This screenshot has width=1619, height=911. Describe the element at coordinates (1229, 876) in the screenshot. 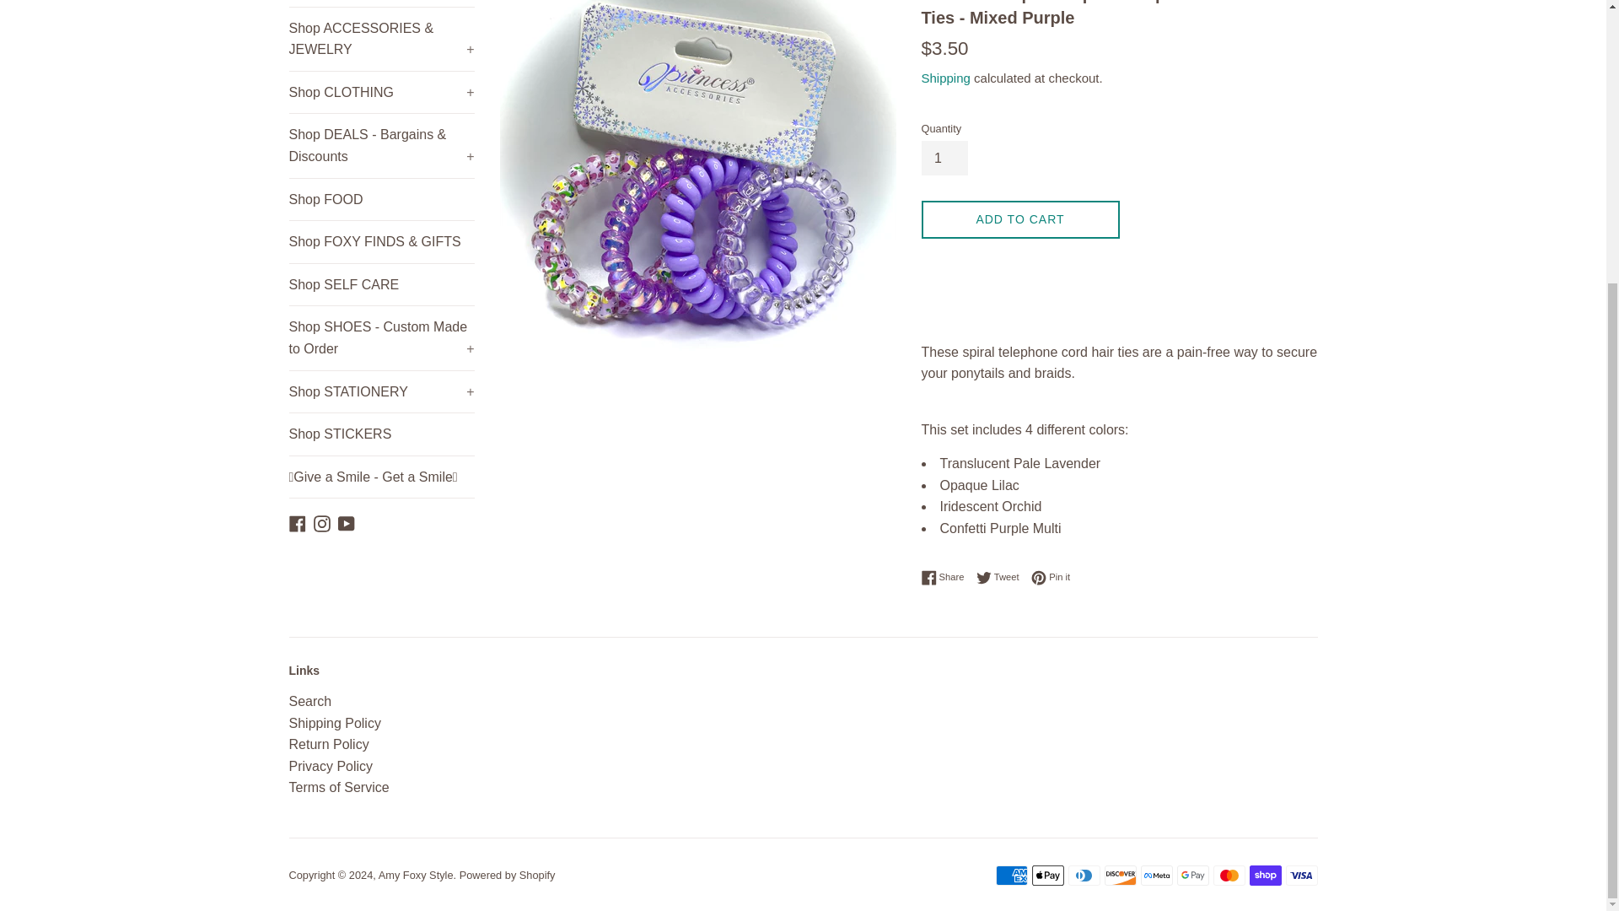

I see `Mastercard` at that location.